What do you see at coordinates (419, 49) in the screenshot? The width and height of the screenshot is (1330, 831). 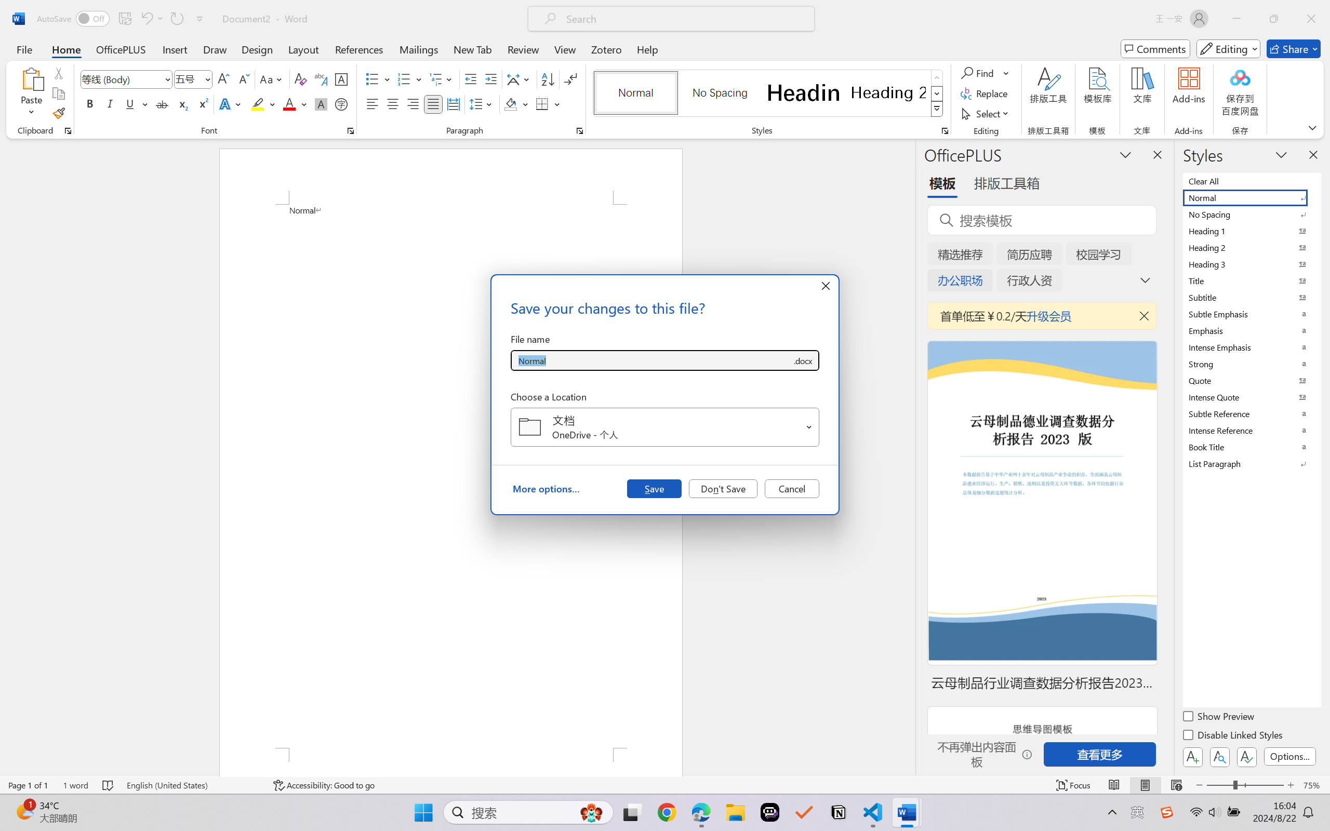 I see `Mailings` at bounding box center [419, 49].